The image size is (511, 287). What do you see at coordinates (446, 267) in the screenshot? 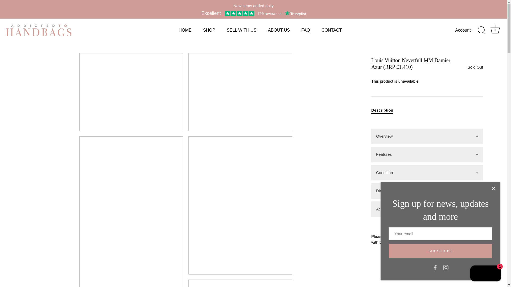
I see `FAQ` at bounding box center [446, 267].